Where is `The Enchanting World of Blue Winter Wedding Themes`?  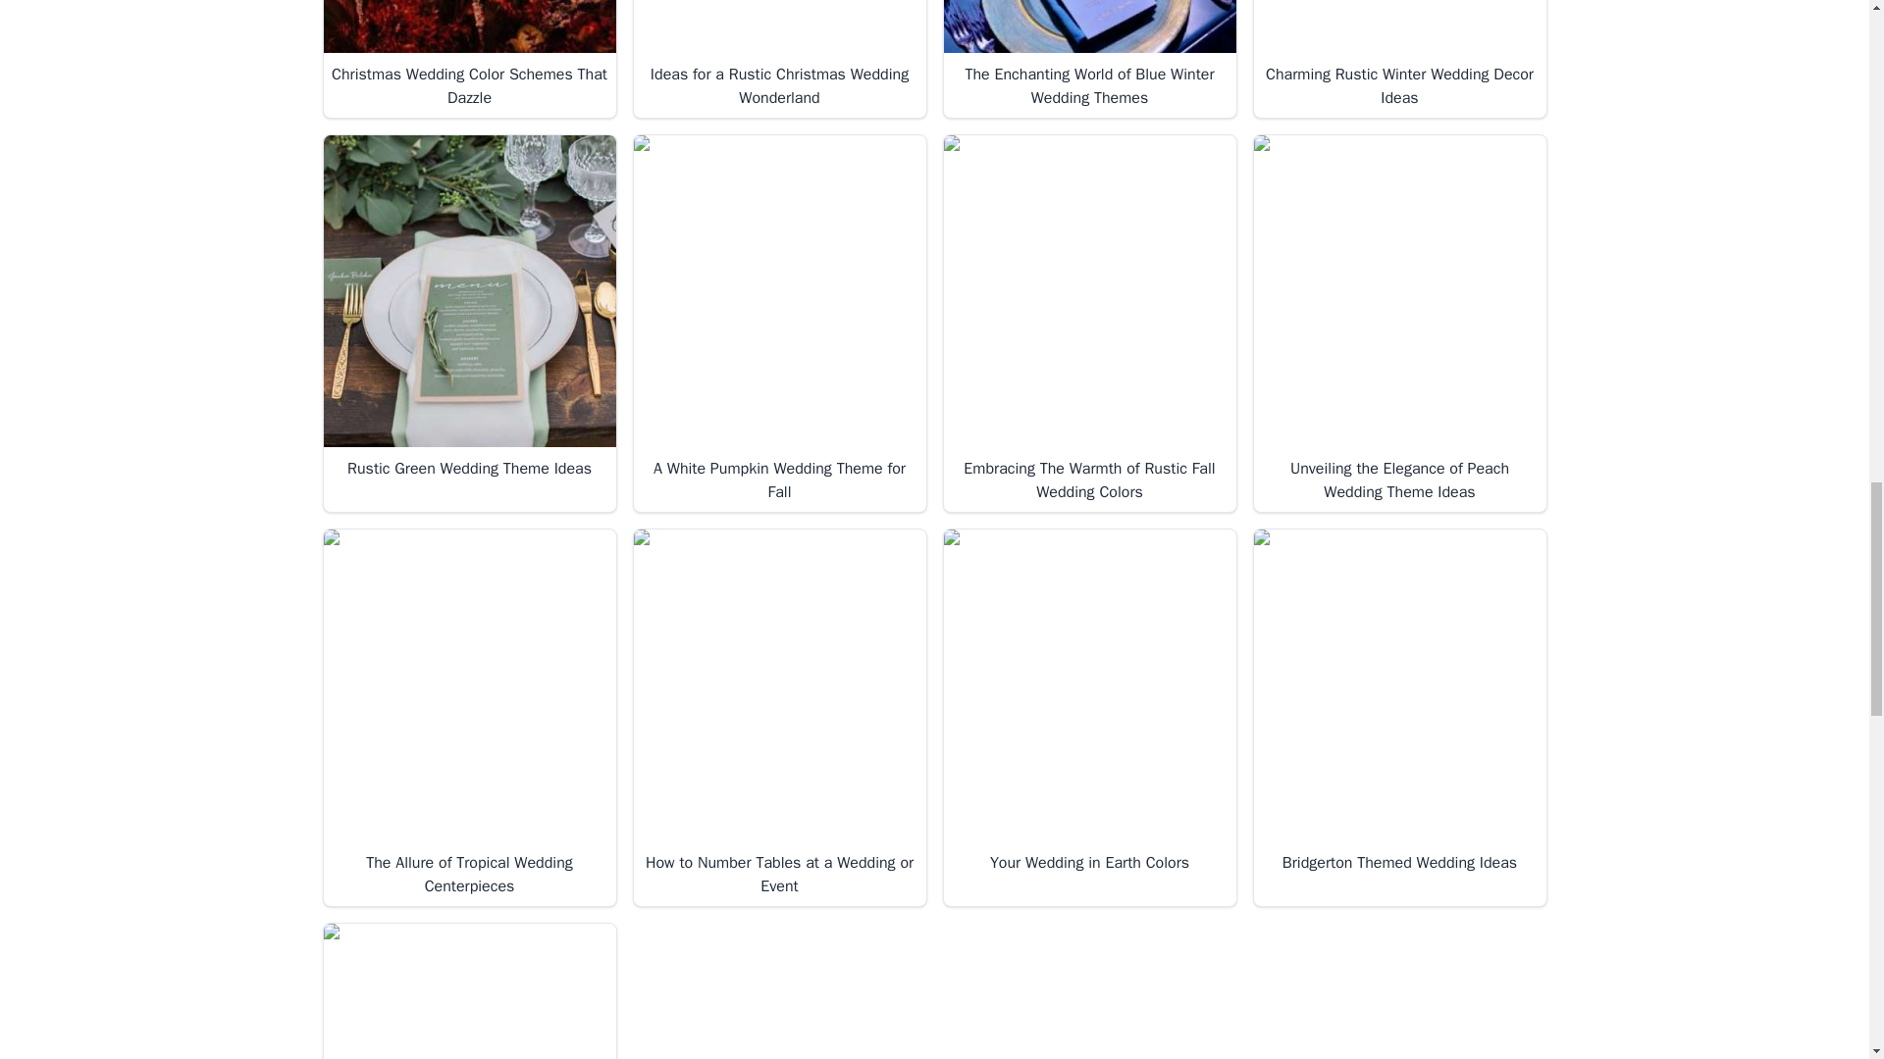
The Enchanting World of Blue Winter Wedding Themes is located at coordinates (1089, 27).